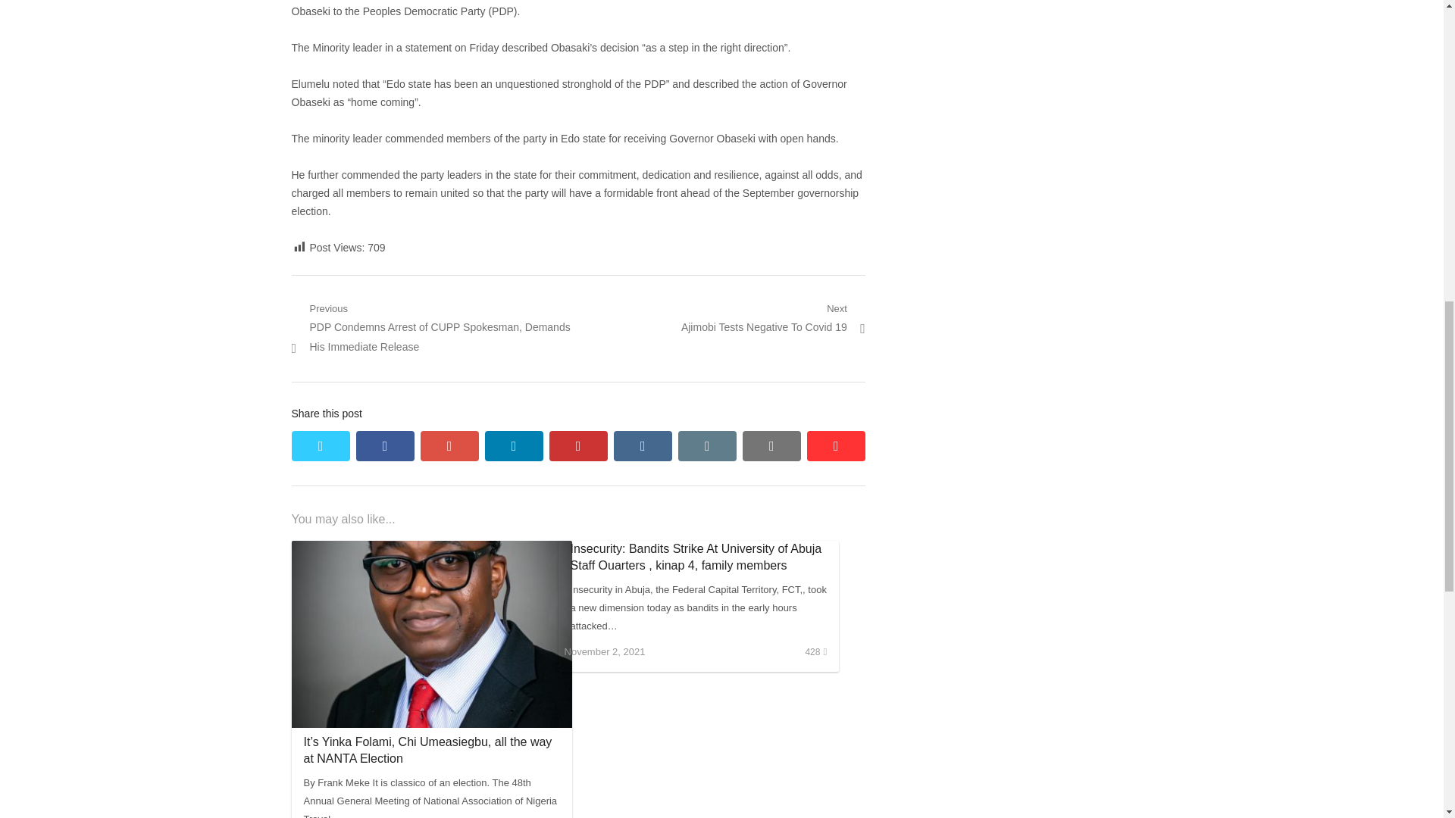 This screenshot has height=818, width=1455. I want to click on print, so click(773, 319).